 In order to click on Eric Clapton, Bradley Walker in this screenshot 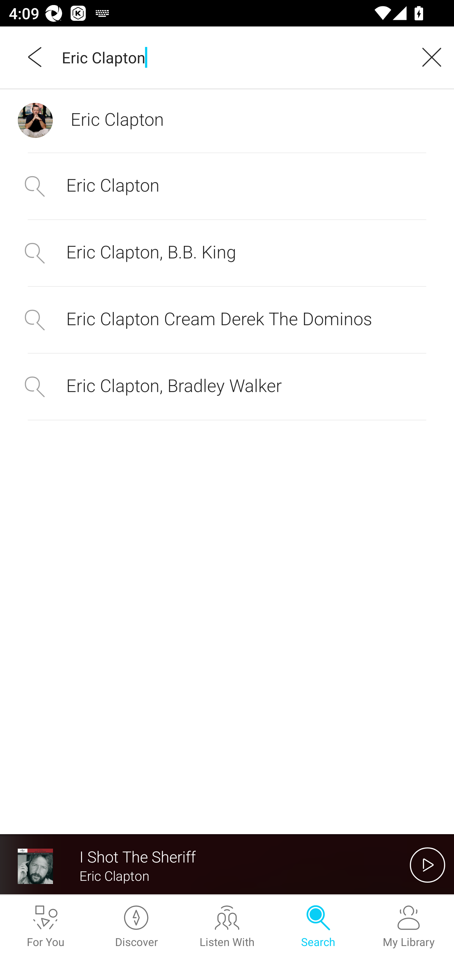, I will do `click(227, 386)`.